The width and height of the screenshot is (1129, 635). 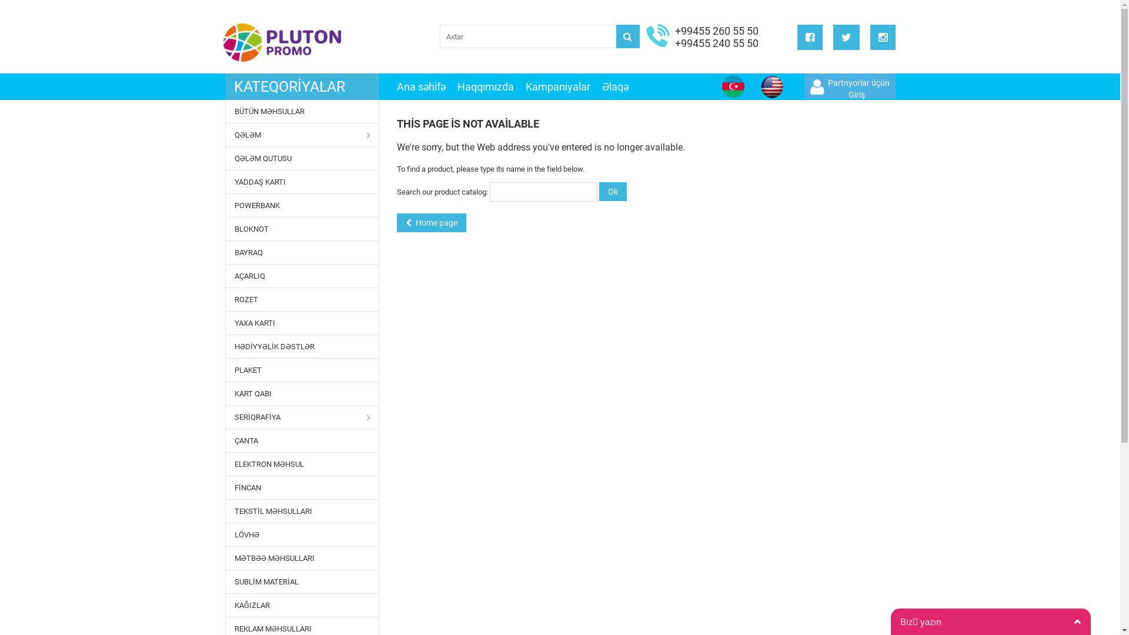 I want to click on Pluton Promo, so click(x=282, y=59).